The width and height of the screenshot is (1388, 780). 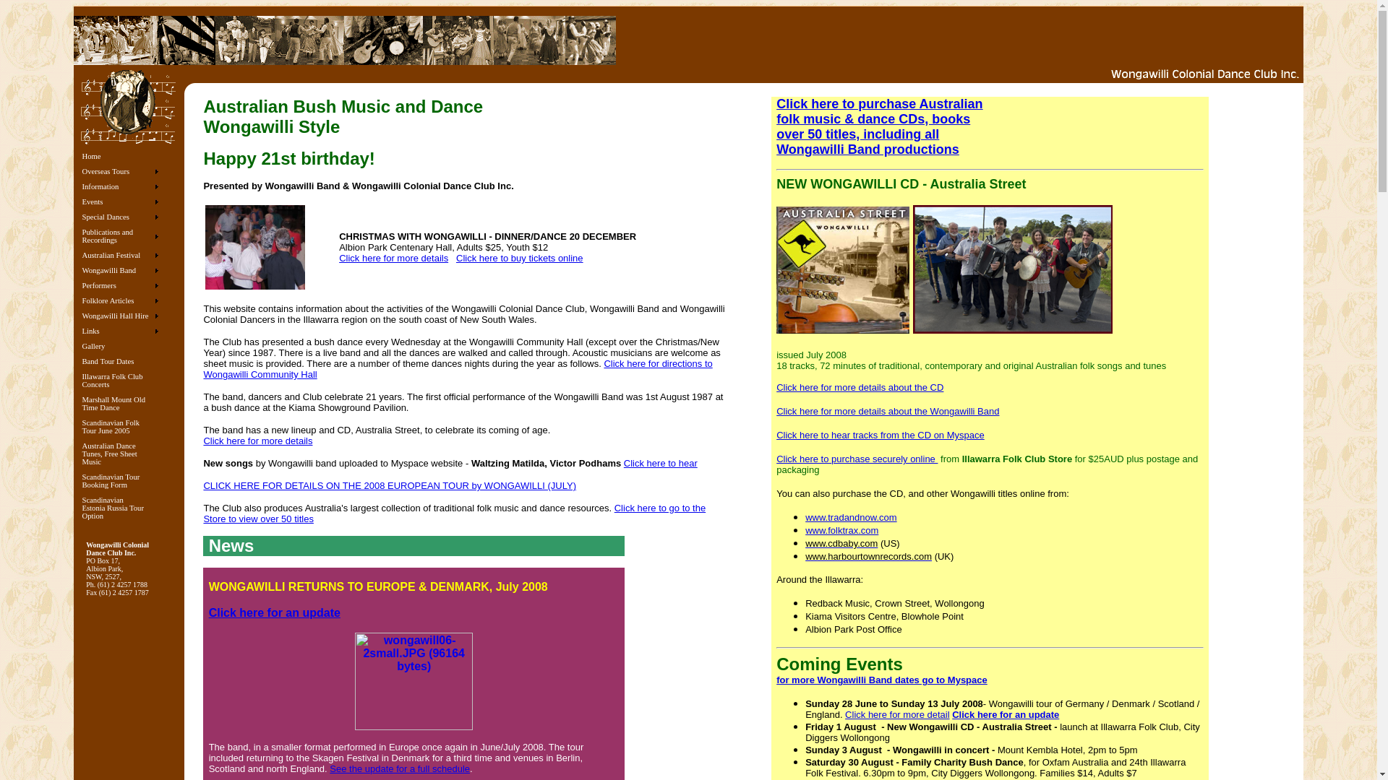 What do you see at coordinates (257, 441) in the screenshot?
I see `Click here for more details` at bounding box center [257, 441].